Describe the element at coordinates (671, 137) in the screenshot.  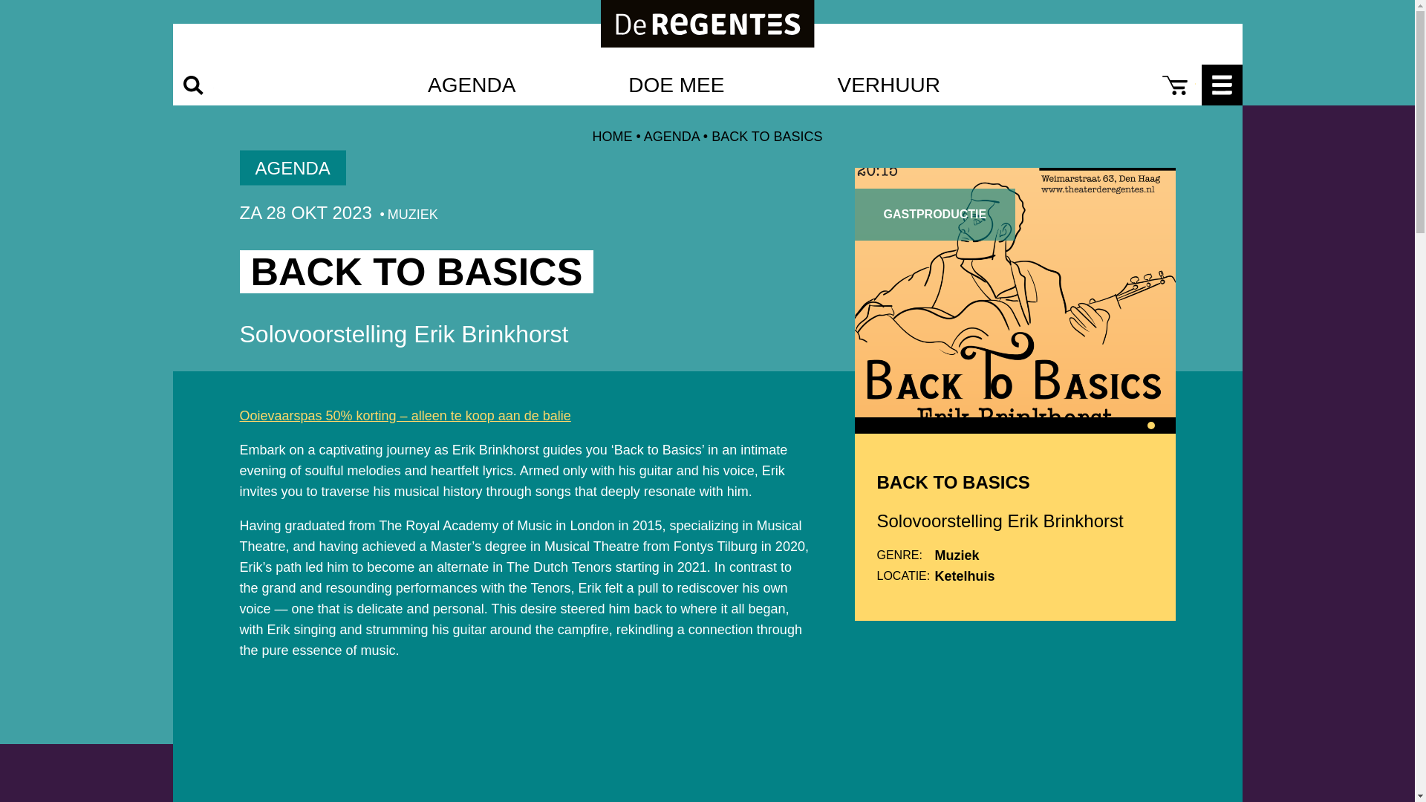
I see `AGENDA` at that location.